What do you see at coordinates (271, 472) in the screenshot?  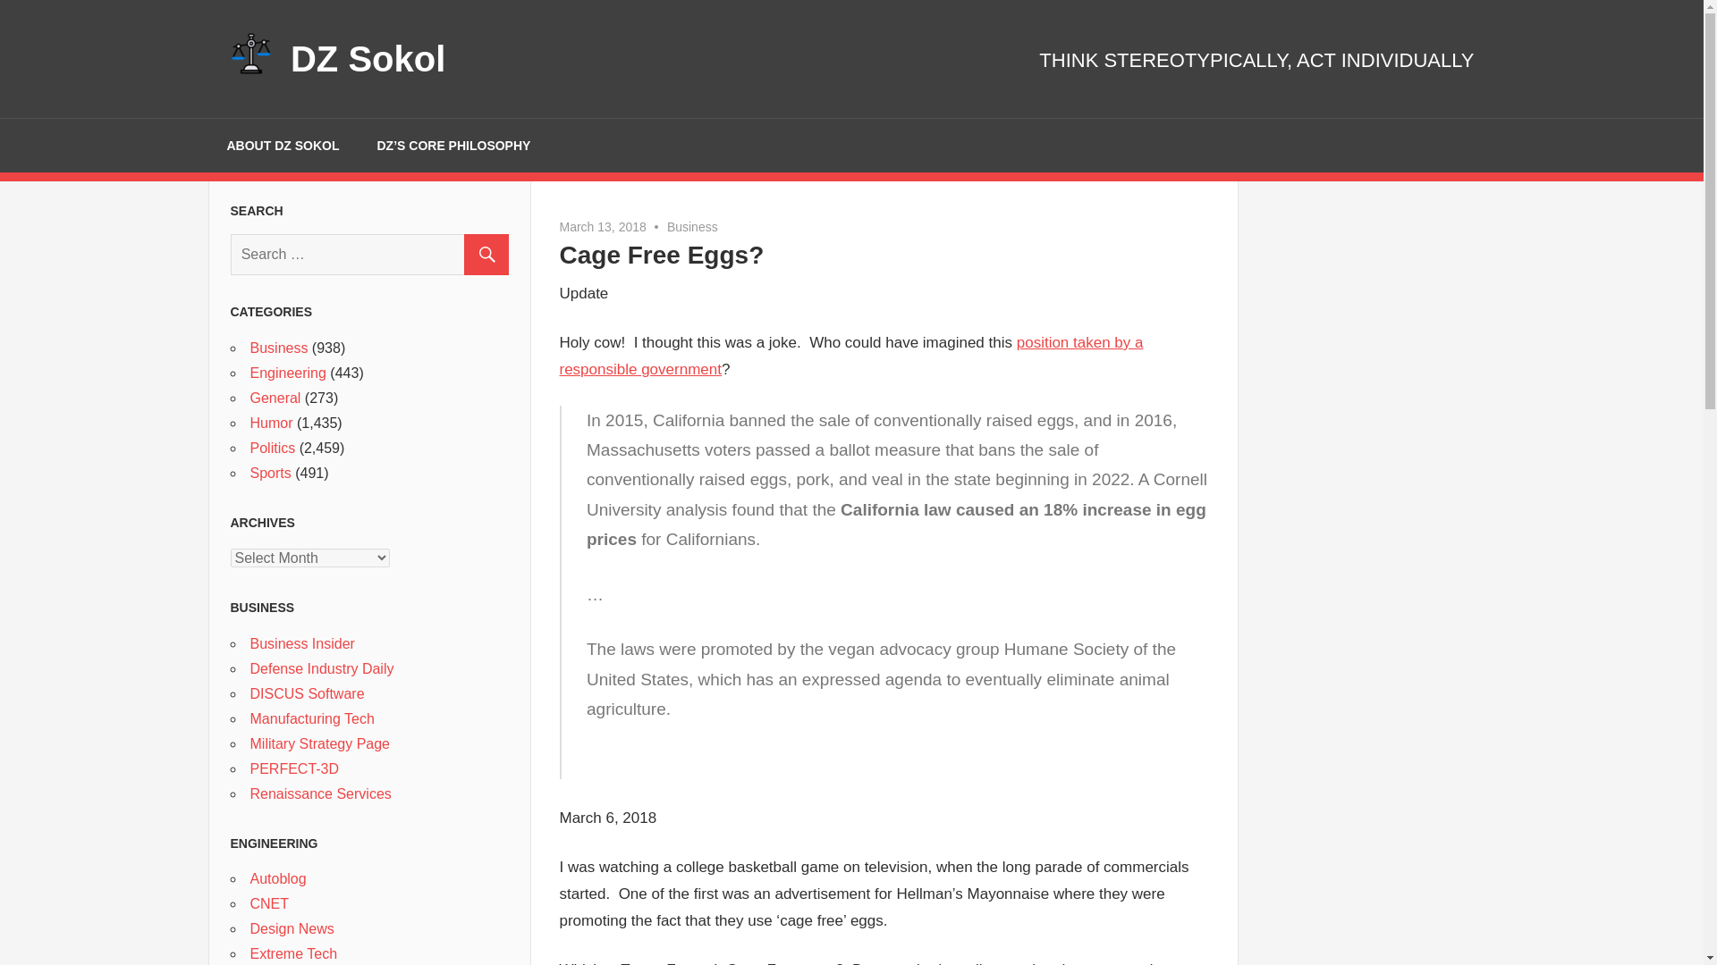 I see `Sports` at bounding box center [271, 472].